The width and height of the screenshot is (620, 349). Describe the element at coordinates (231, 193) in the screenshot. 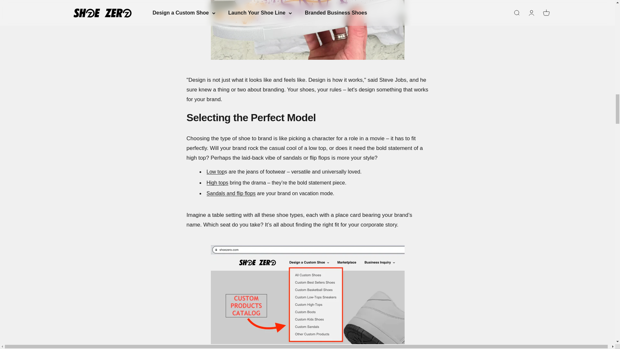

I see `Sandals and flip flops` at that location.